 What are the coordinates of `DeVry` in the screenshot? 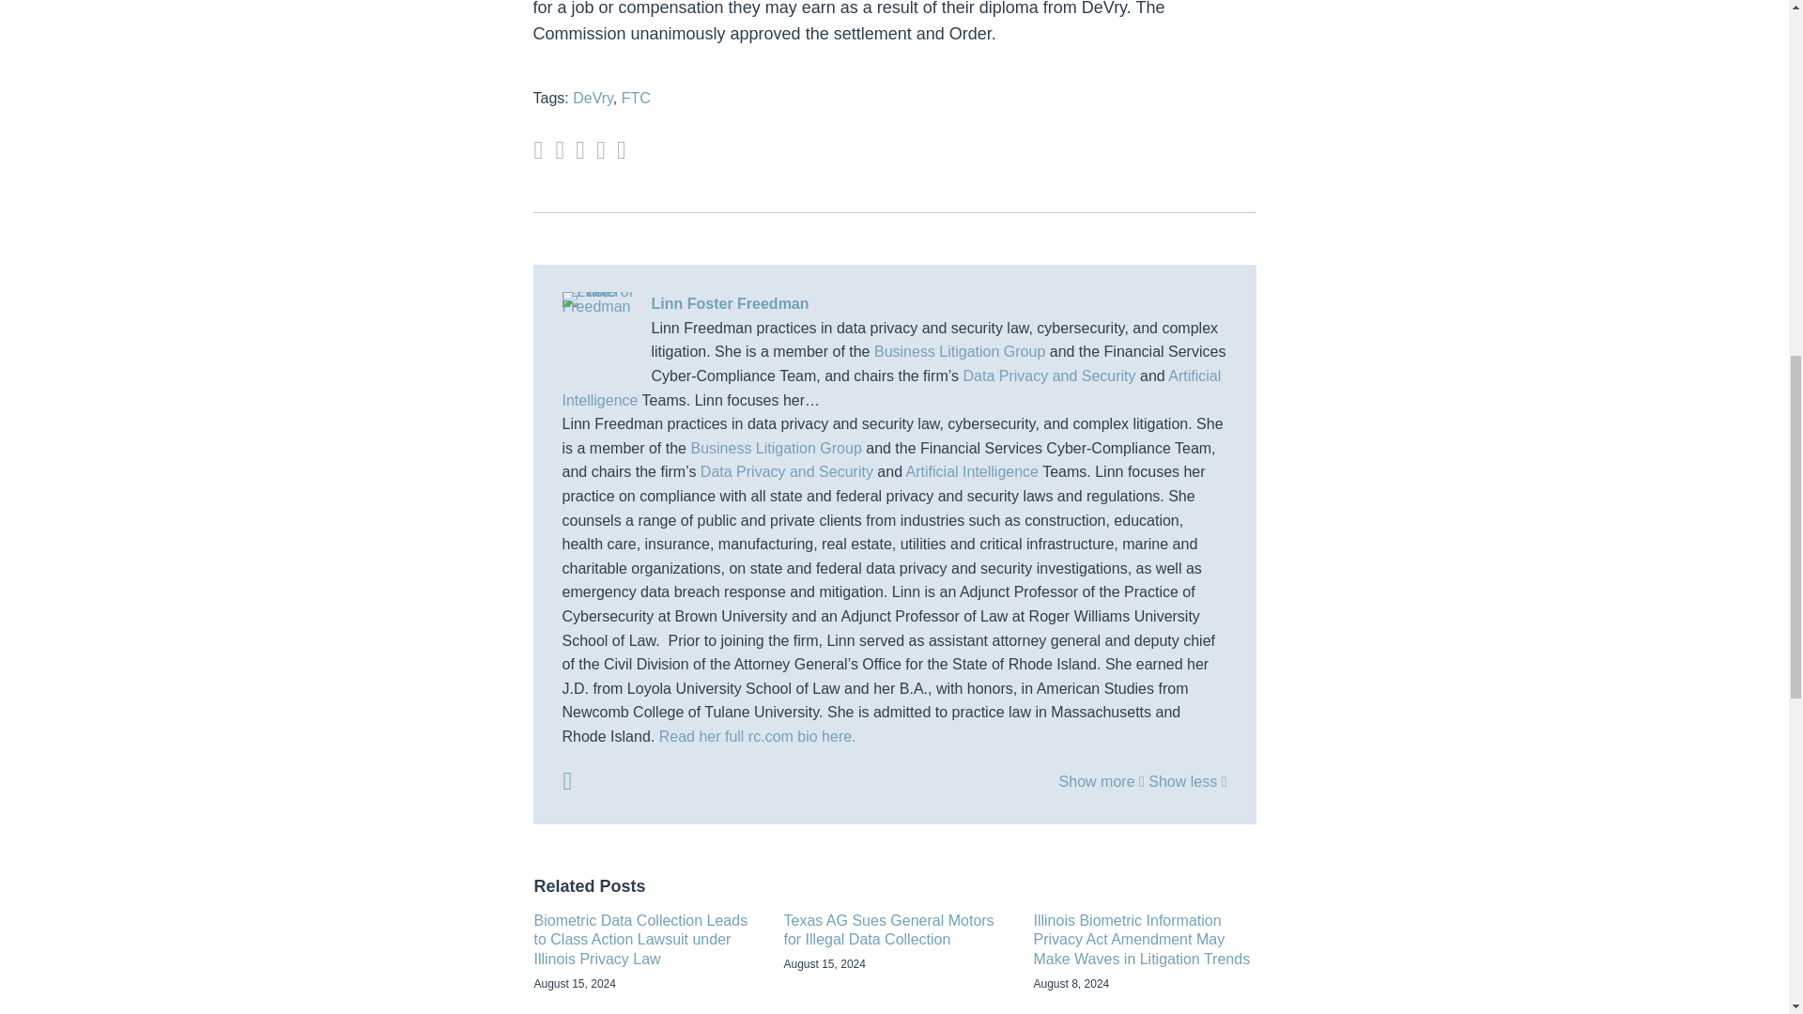 It's located at (593, 98).